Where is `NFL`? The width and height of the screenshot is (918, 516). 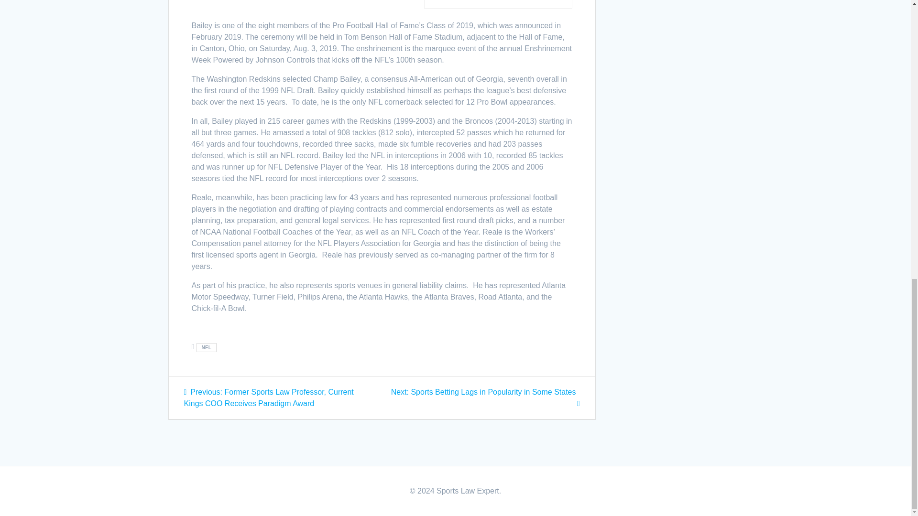
NFL is located at coordinates (207, 347).